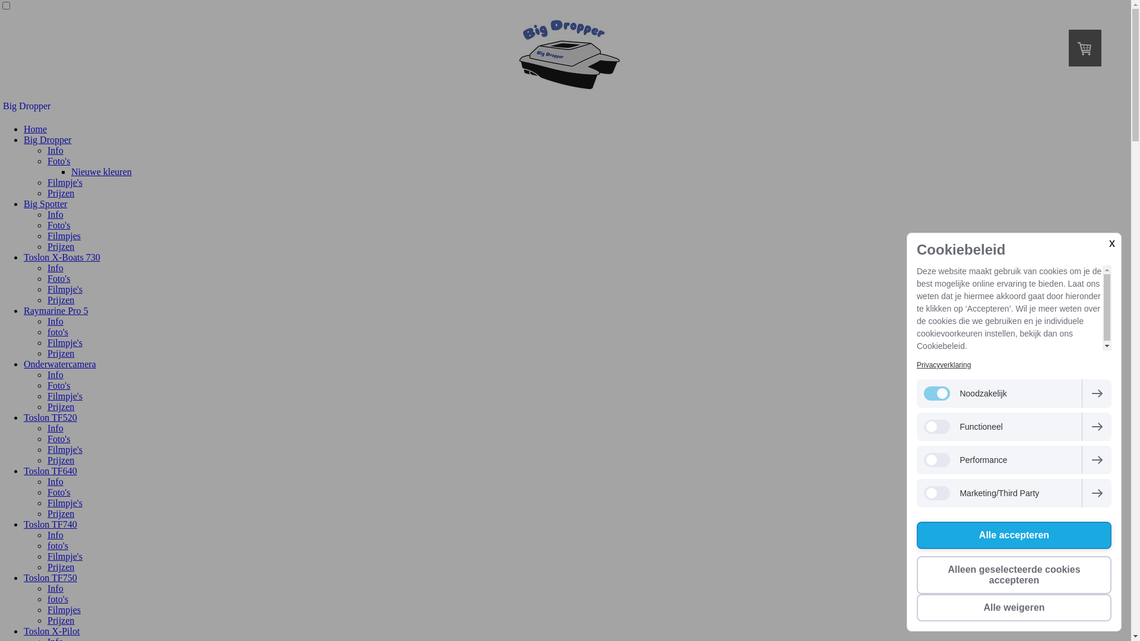 The height and width of the screenshot is (641, 1140). I want to click on Toslon TF640, so click(50, 471).